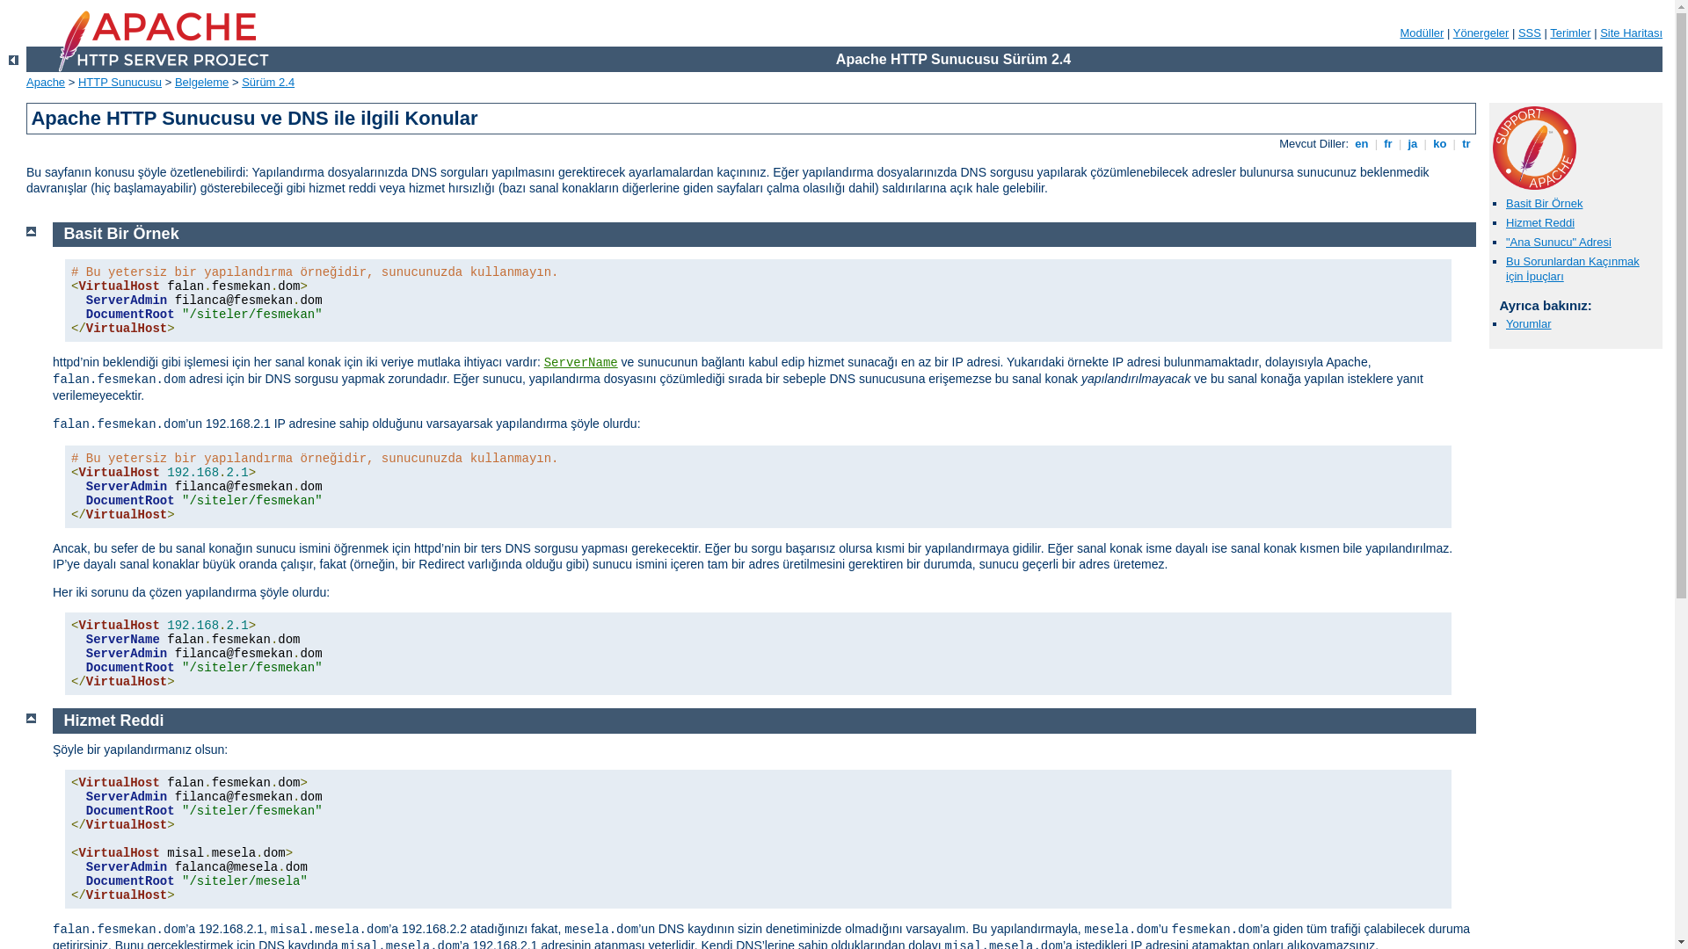 The image size is (1688, 949). Describe the element at coordinates (1362, 143) in the screenshot. I see ` en ` at that location.